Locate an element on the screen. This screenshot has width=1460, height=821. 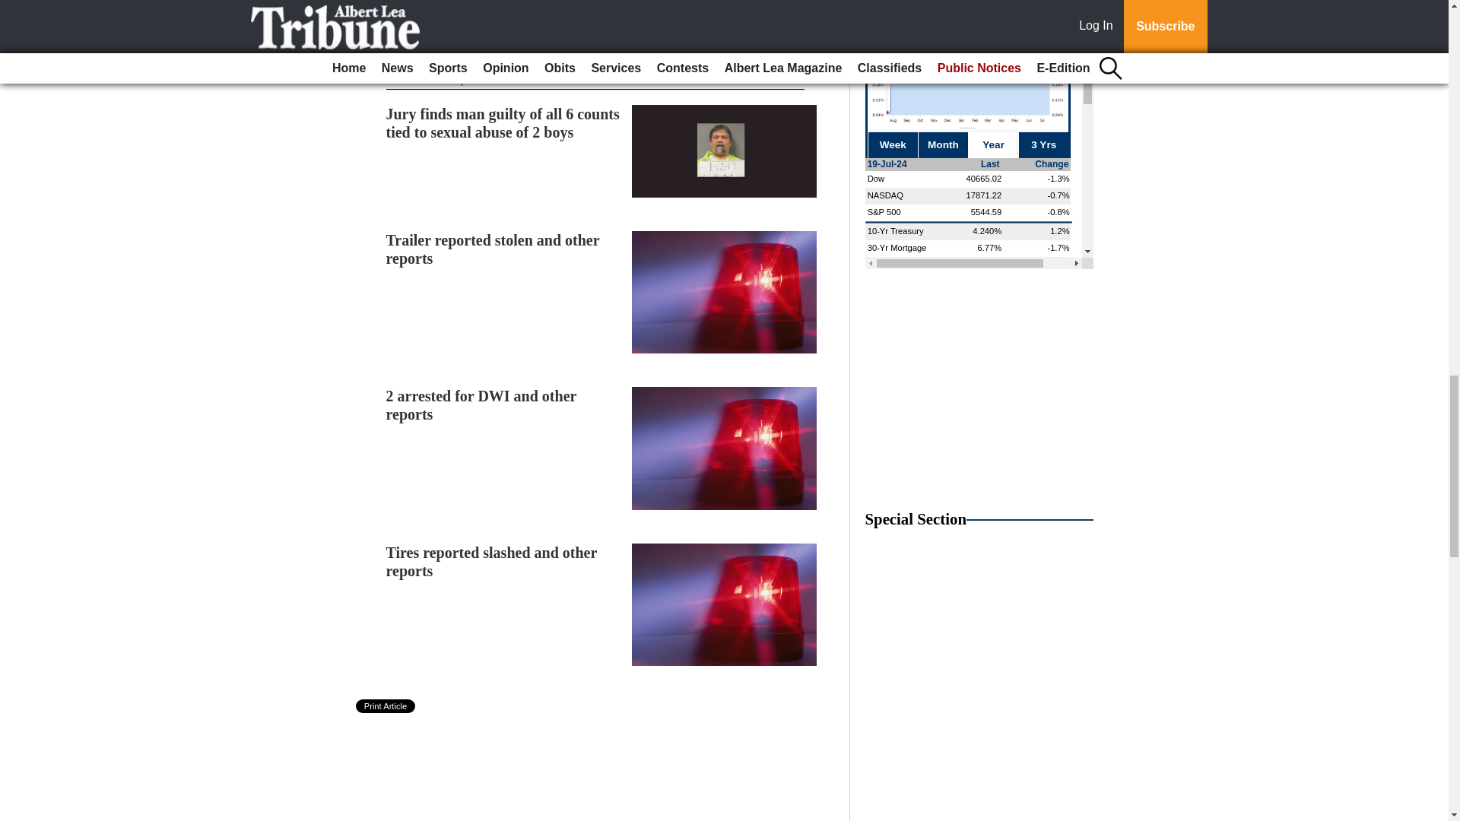
Tires reported slashed and other reports is located at coordinates (491, 562).